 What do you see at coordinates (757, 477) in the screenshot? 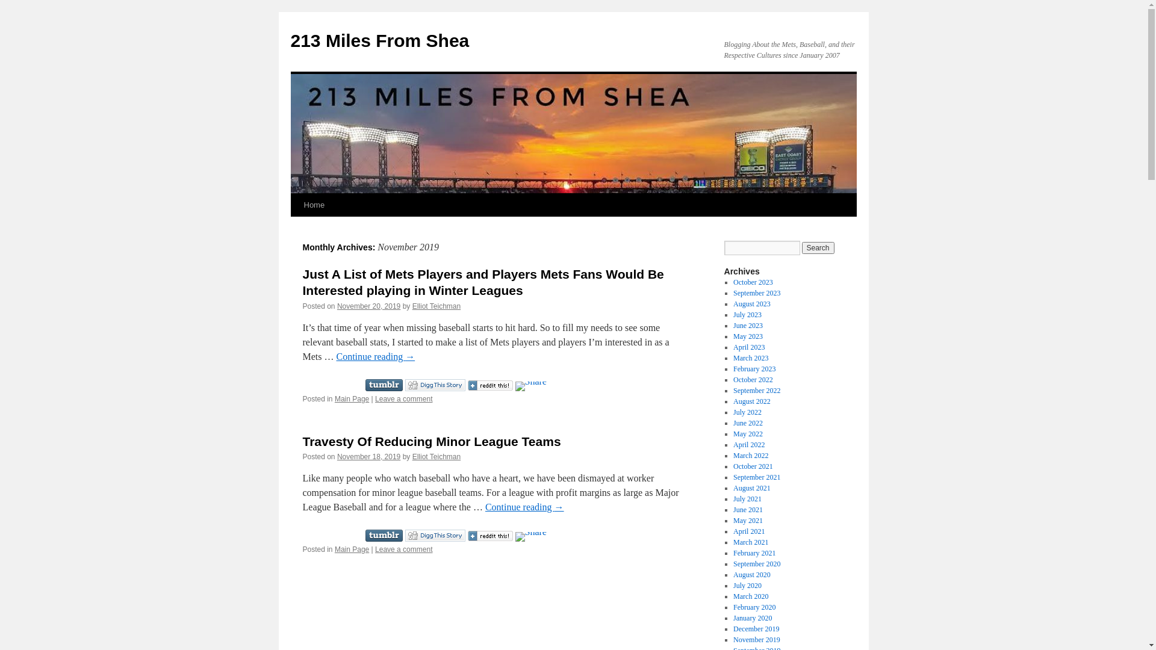
I see `September 2021` at bounding box center [757, 477].